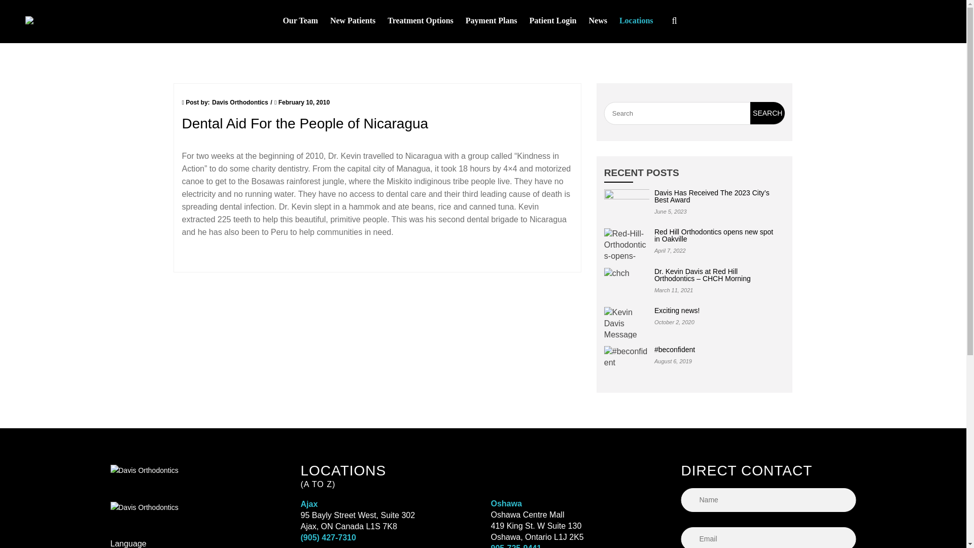 The width and height of the screenshot is (974, 548). Describe the element at coordinates (240, 102) in the screenshot. I see `Posts by Davis Orthodontics` at that location.